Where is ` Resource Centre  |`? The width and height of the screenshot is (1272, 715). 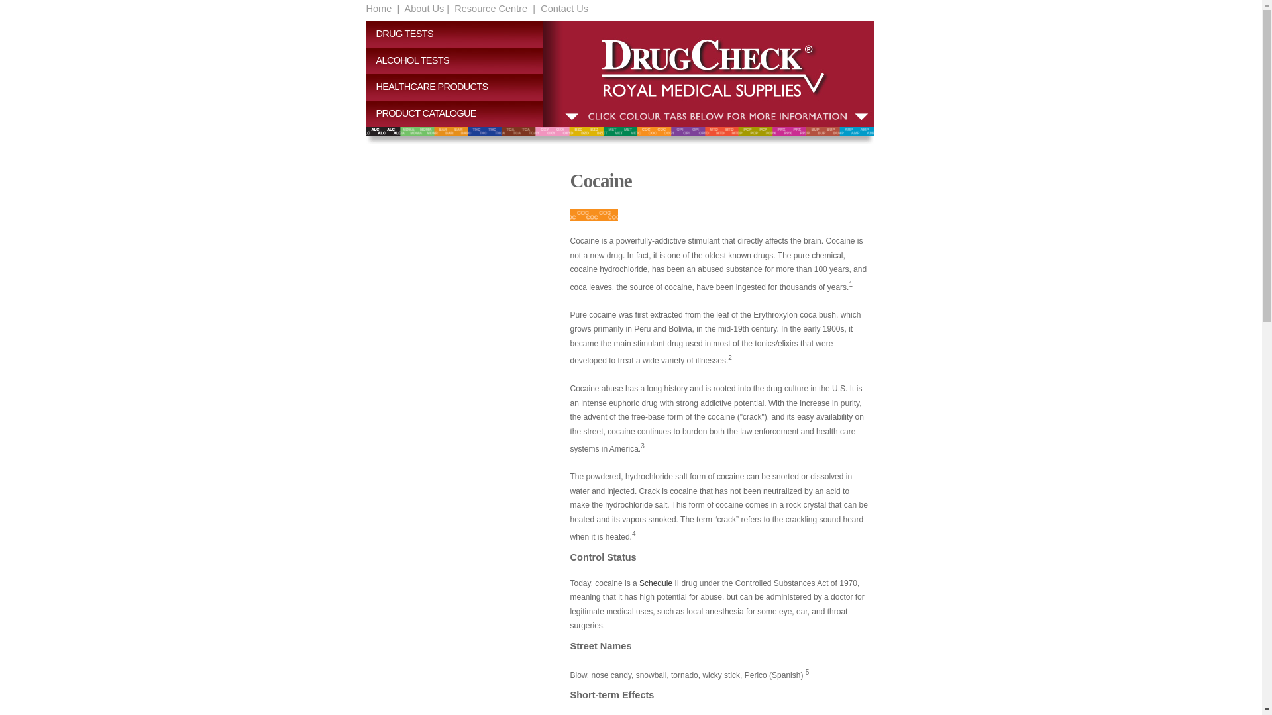
 Resource Centre  | is located at coordinates (494, 9).